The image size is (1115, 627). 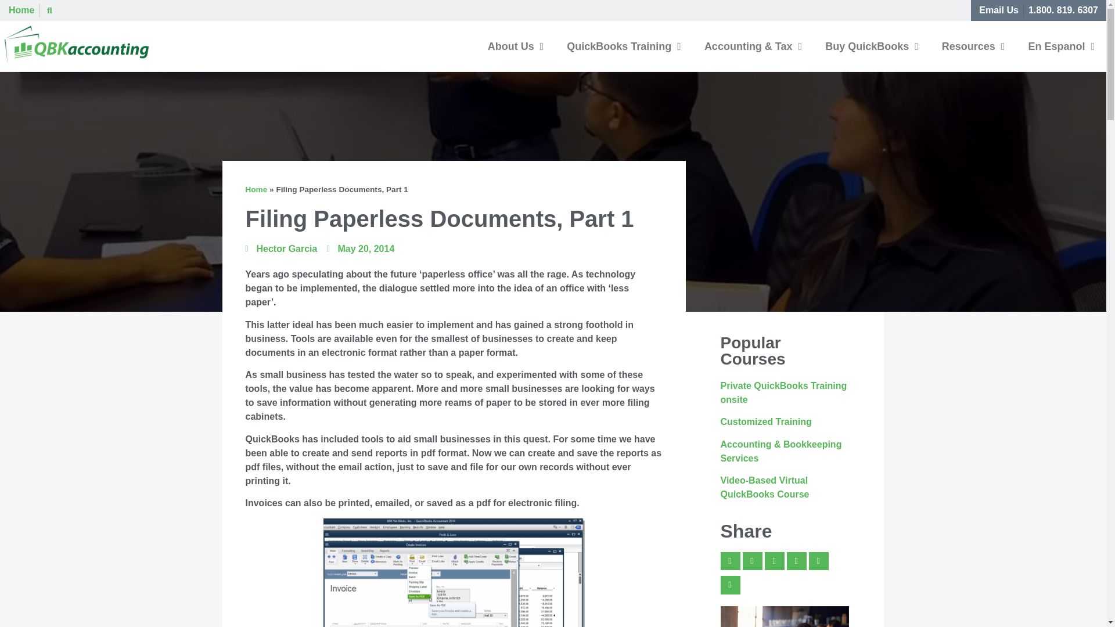 What do you see at coordinates (999, 10) in the screenshot?
I see `Email Us` at bounding box center [999, 10].